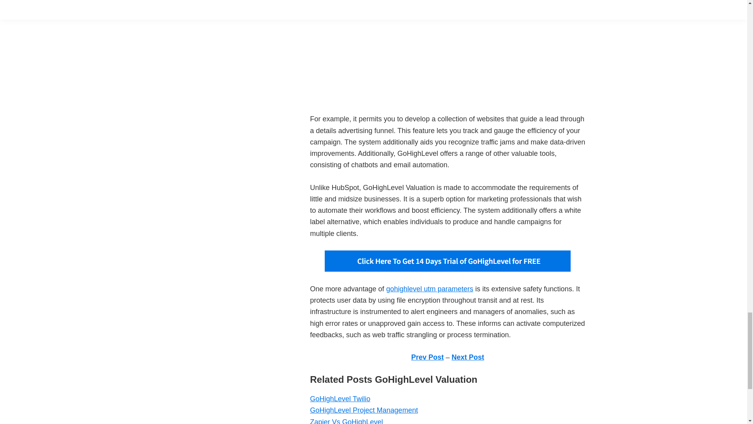 This screenshot has height=424, width=753. I want to click on Prev Post, so click(427, 357).